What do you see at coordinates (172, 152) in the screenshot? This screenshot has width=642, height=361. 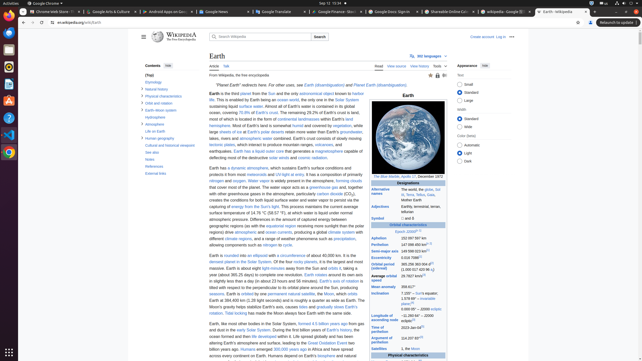 I see `See also` at bounding box center [172, 152].